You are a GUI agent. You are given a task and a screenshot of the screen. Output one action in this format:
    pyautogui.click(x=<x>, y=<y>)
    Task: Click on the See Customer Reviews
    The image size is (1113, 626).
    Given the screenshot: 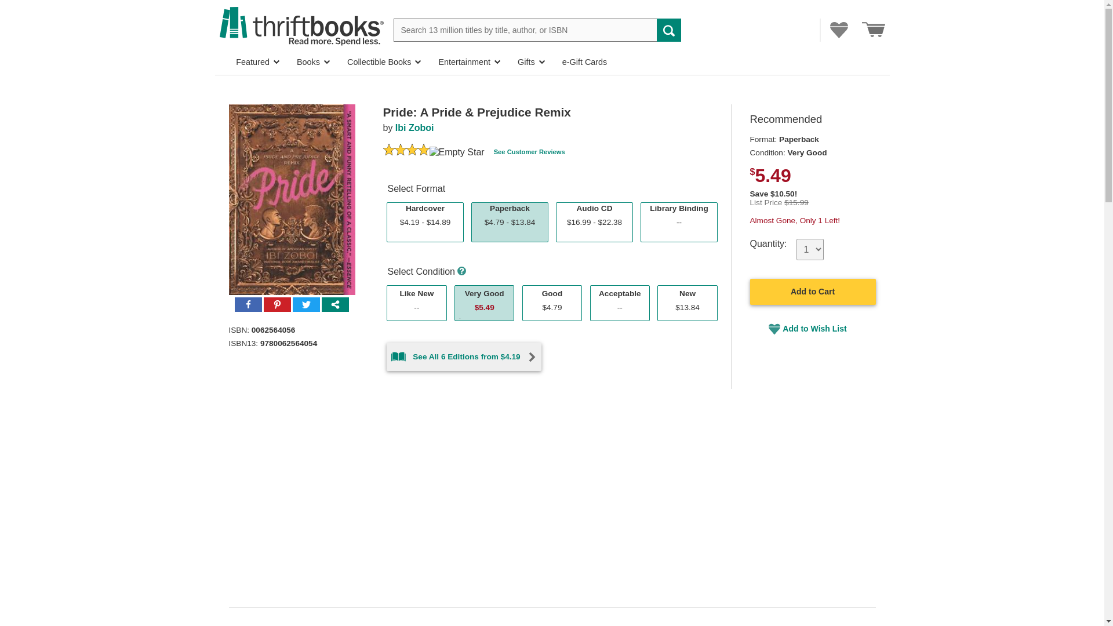 What is the action you would take?
    pyautogui.click(x=530, y=152)
    